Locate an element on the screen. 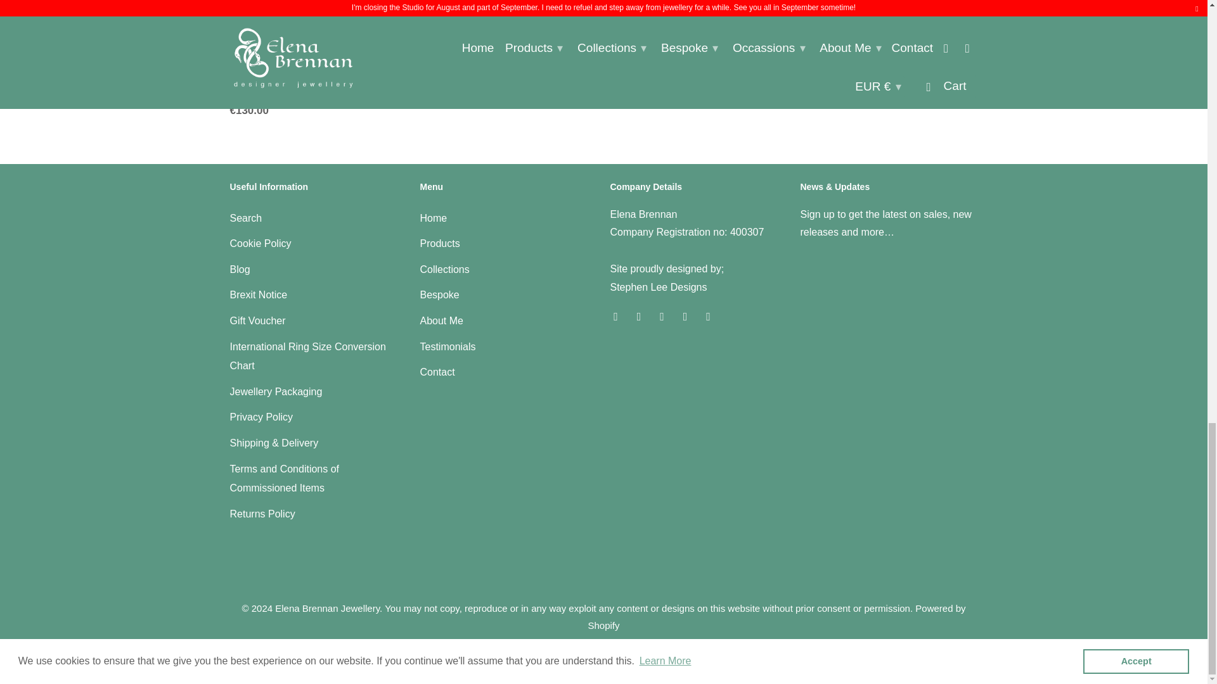 The height and width of the screenshot is (684, 1217). Shop Pay is located at coordinates (674, 653).